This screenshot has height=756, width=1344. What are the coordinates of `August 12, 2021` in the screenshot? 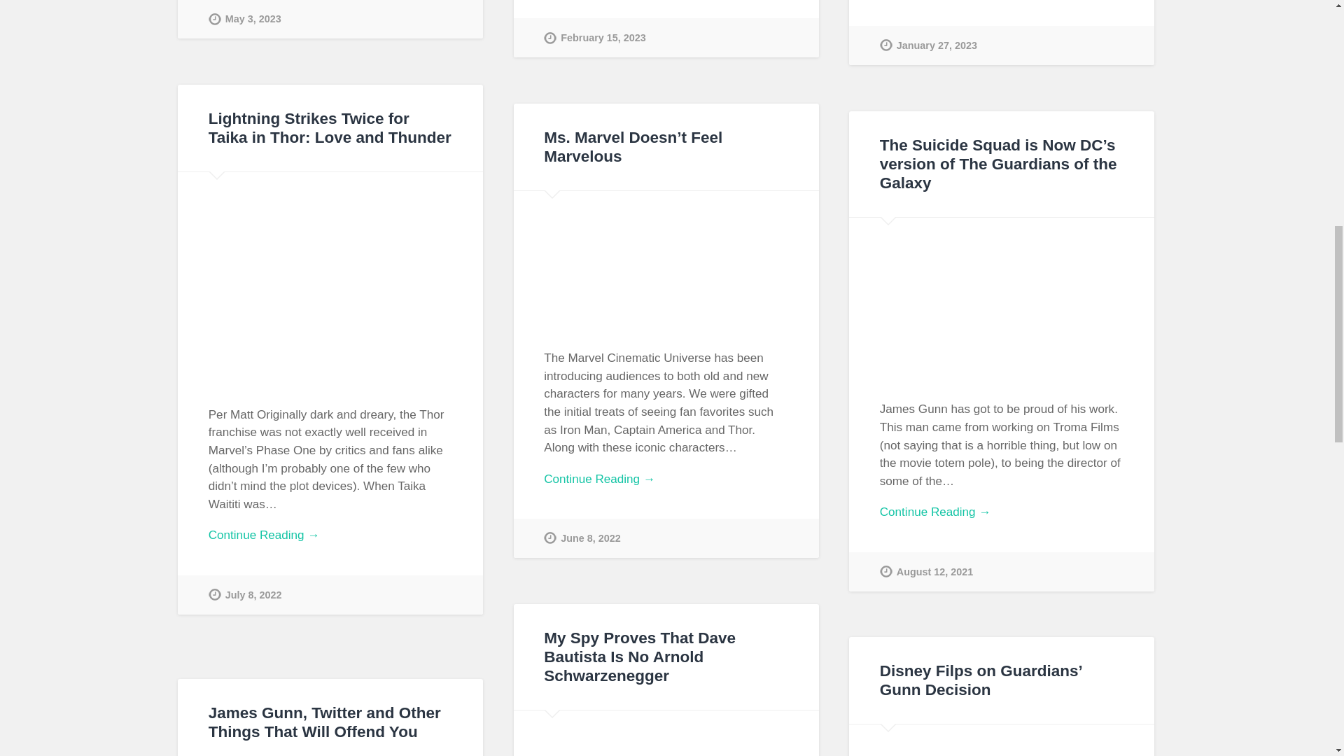 It's located at (927, 571).